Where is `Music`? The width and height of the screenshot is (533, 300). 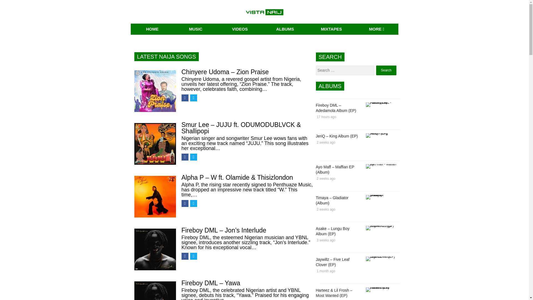 Music is located at coordinates (195, 29).